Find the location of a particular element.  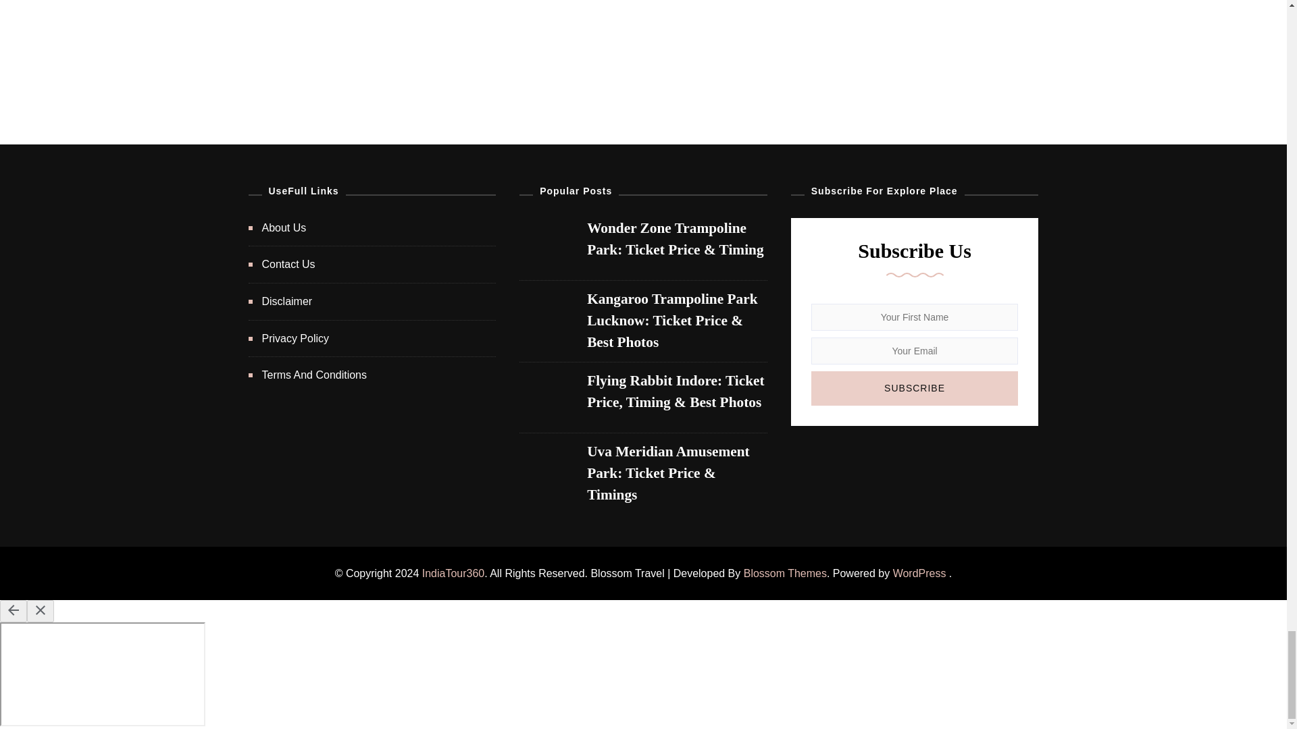

Subscribe is located at coordinates (915, 387).